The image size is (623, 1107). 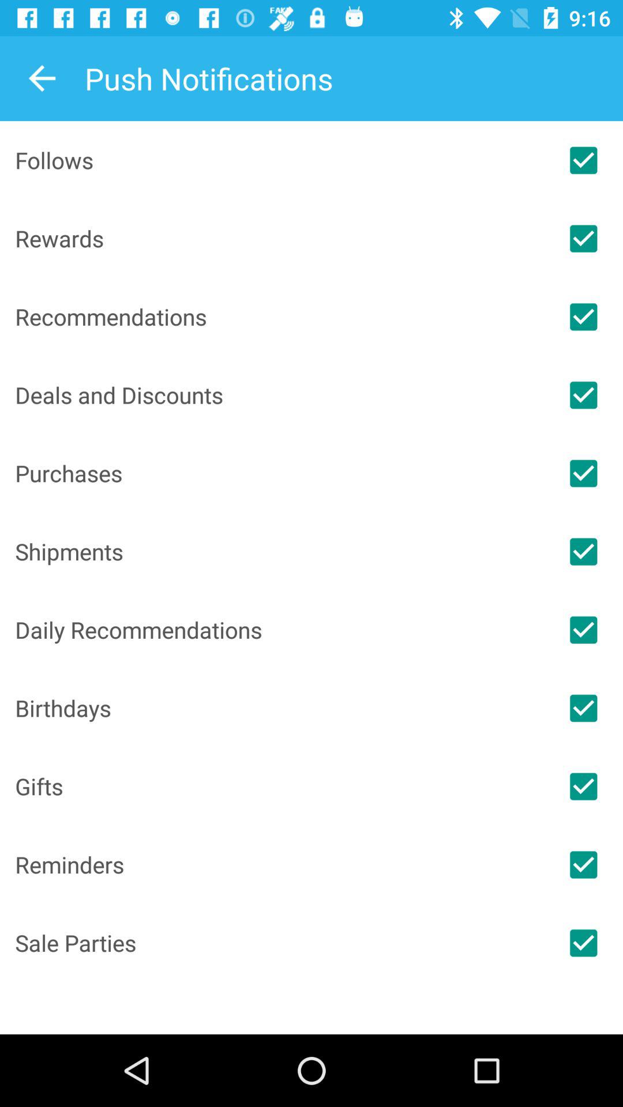 I want to click on toggle rewards notification, so click(x=583, y=239).